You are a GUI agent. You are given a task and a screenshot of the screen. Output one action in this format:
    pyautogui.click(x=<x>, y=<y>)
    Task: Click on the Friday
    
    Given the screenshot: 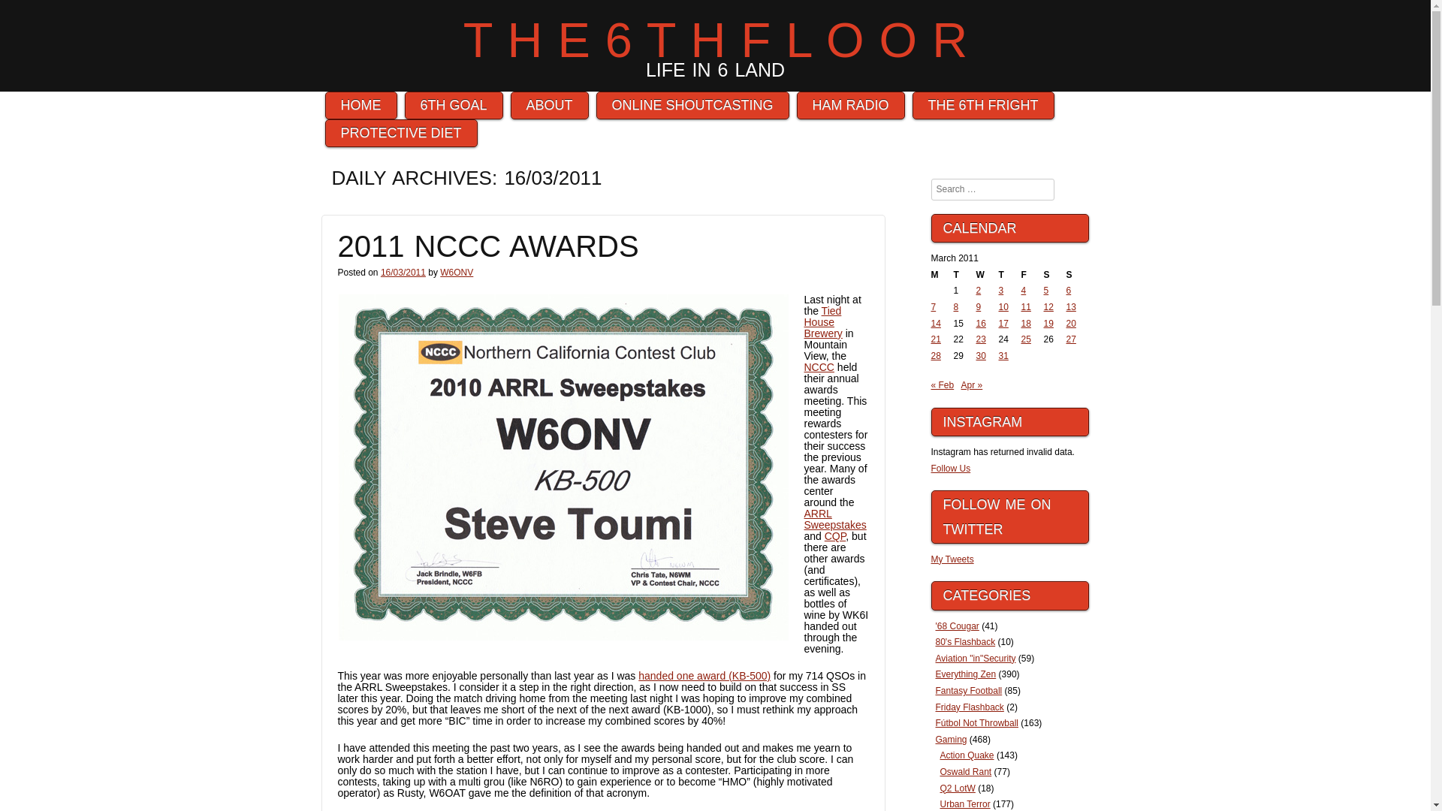 What is the action you would take?
    pyautogui.click(x=1032, y=276)
    